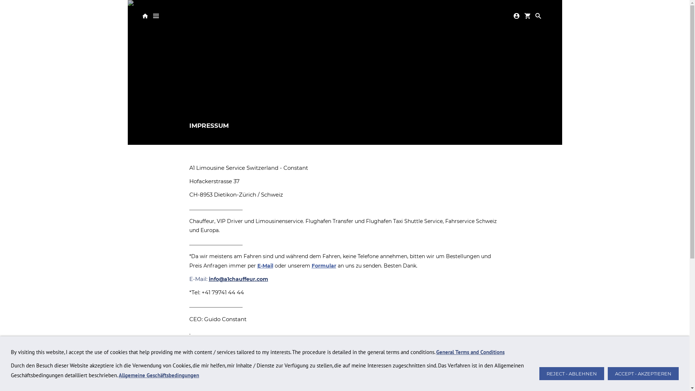 This screenshot has width=695, height=391. Describe the element at coordinates (324, 265) in the screenshot. I see `Formular` at that location.